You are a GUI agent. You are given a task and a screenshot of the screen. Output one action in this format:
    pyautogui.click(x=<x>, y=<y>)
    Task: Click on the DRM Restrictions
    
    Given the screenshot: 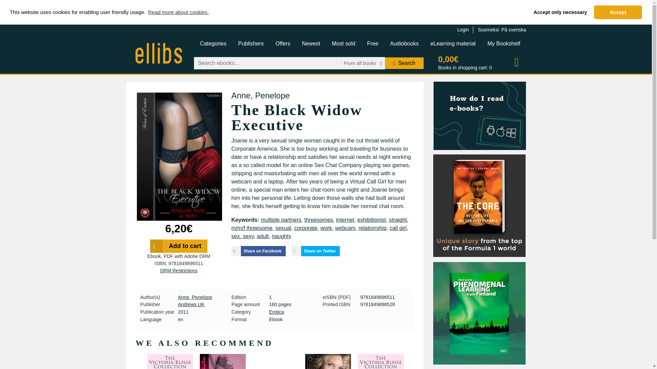 What is the action you would take?
    pyautogui.click(x=179, y=271)
    